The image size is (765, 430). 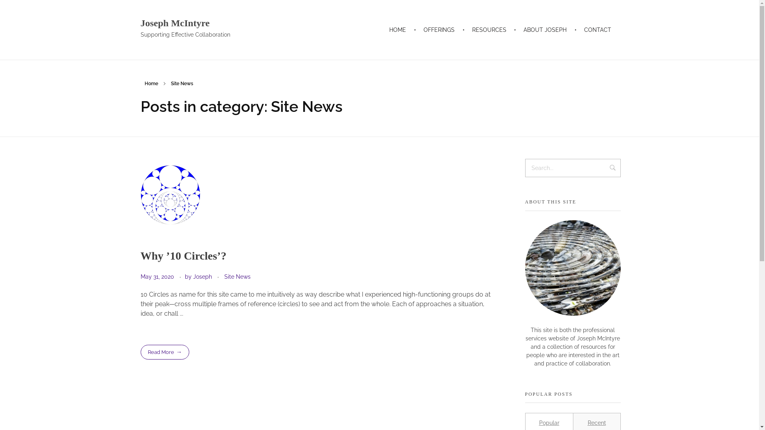 What do you see at coordinates (175, 23) in the screenshot?
I see `Joseph McIntyre` at bounding box center [175, 23].